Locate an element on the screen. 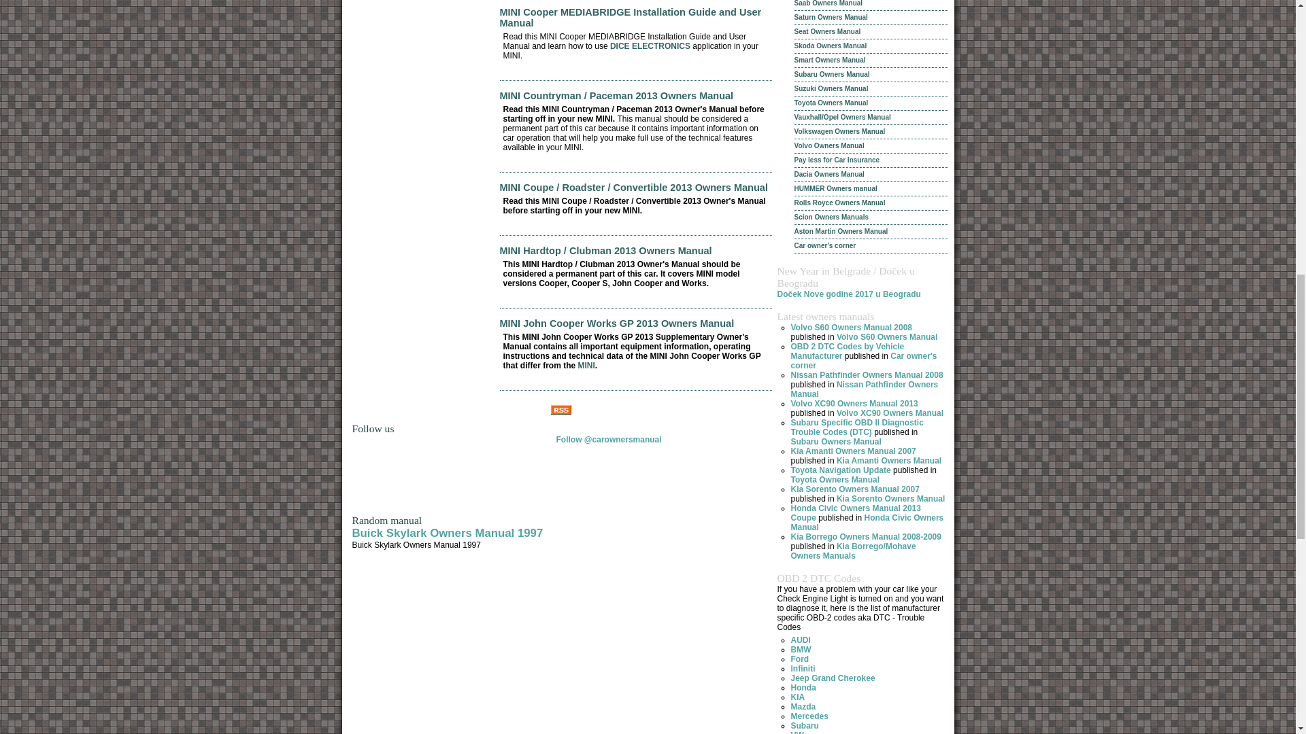 This screenshot has height=734, width=1306. Mercedes specific OBD-2 DTC list is located at coordinates (809, 716).